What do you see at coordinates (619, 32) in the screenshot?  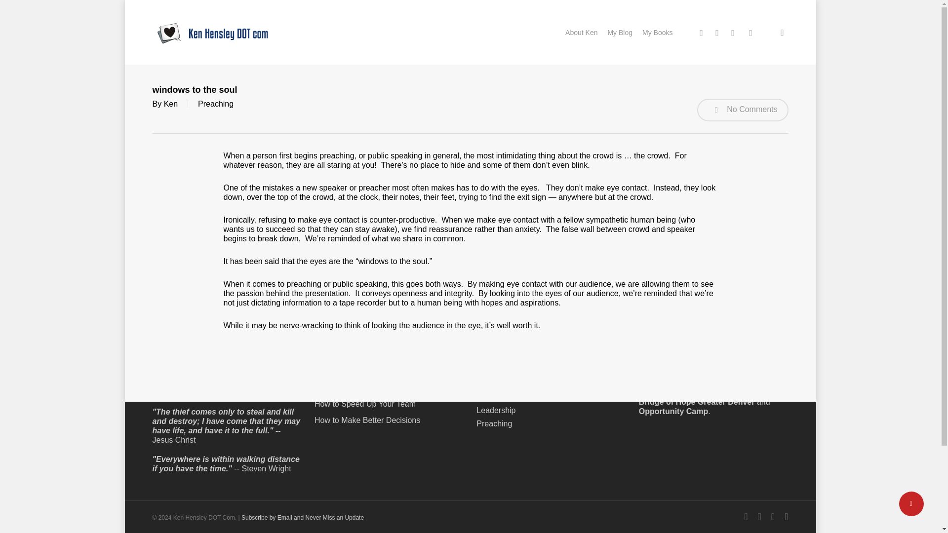 I see `My Blog` at bounding box center [619, 32].